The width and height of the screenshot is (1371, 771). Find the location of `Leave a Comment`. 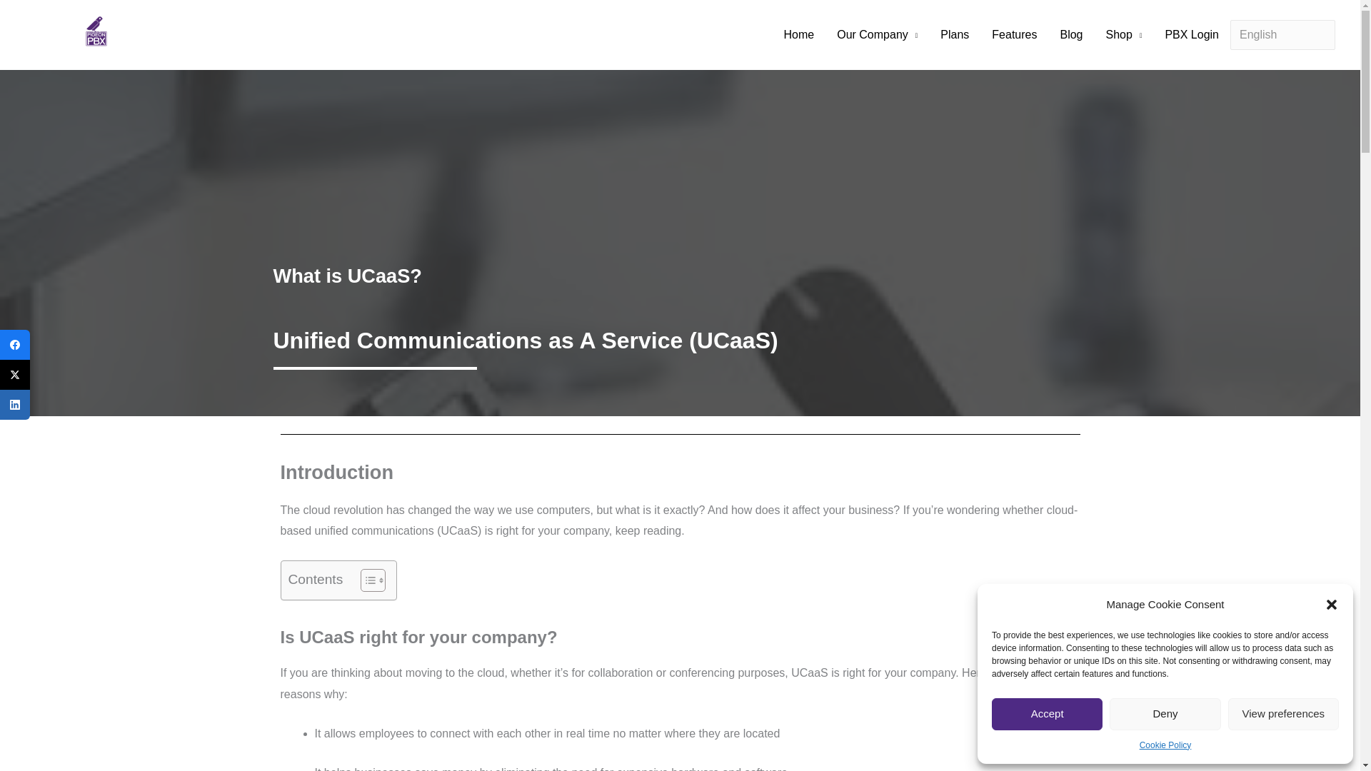

Leave a Comment is located at coordinates (61, 40).